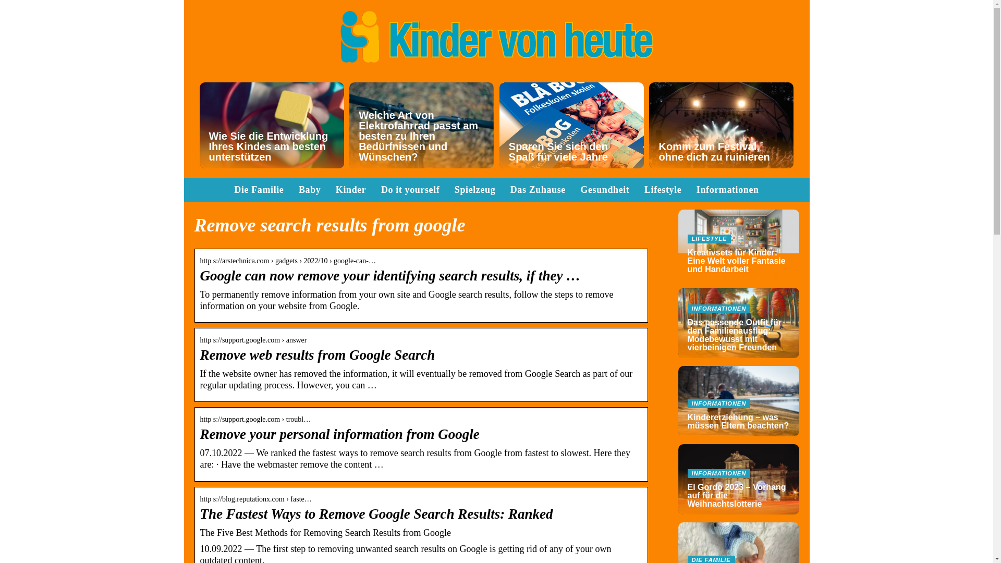  Describe the element at coordinates (538, 190) in the screenshot. I see `Das Zuhause` at that location.